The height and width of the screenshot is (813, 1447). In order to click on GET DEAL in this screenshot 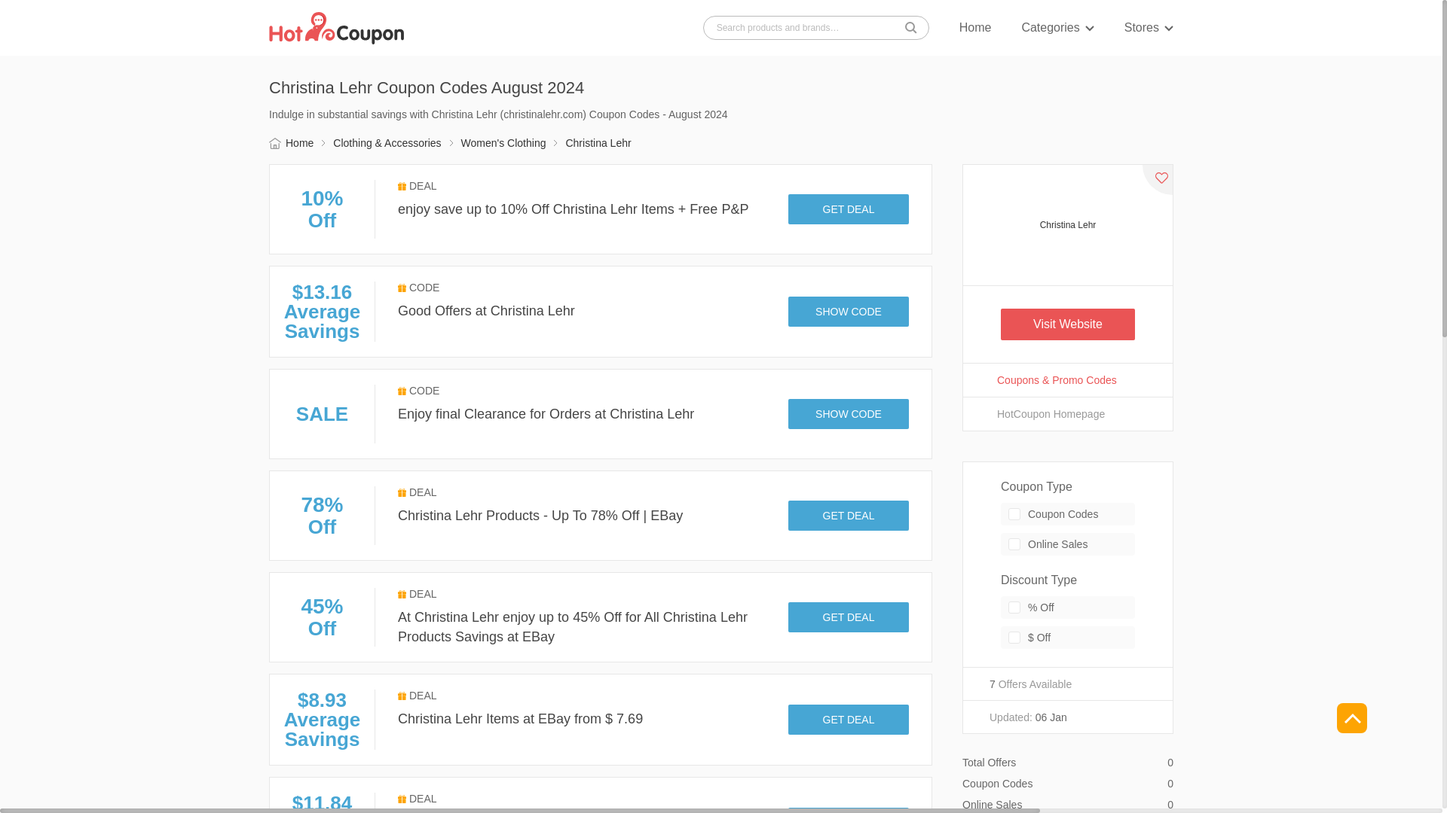, I will do `click(849, 516)`.